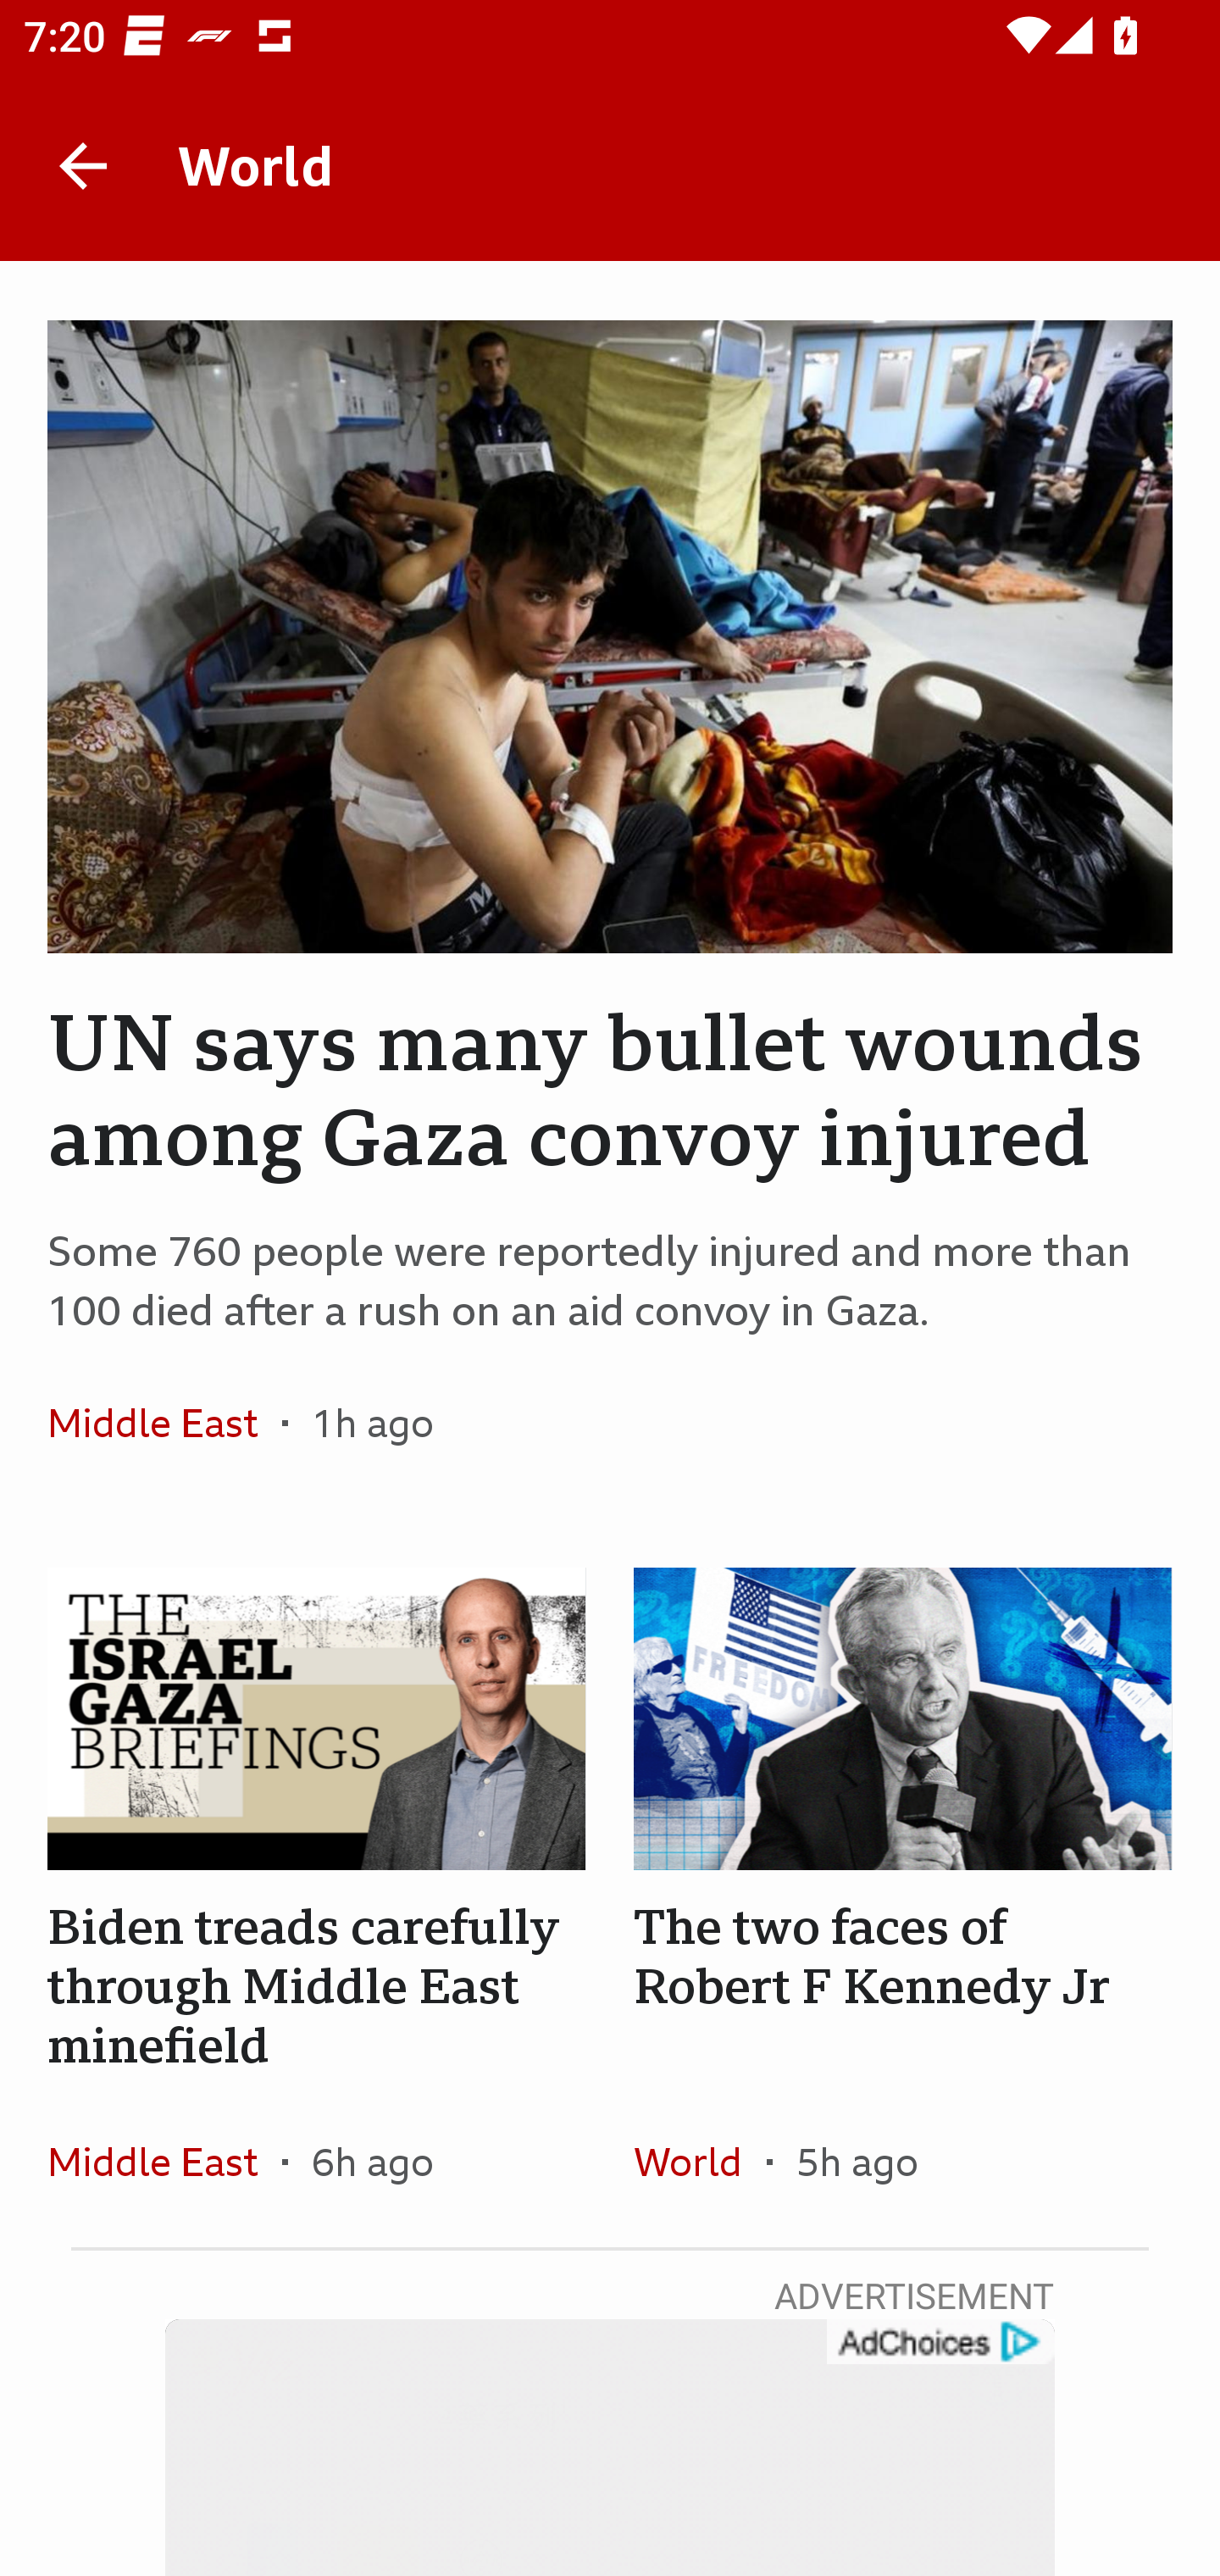 The height and width of the screenshot is (2576, 1220). Describe the element at coordinates (83, 166) in the screenshot. I see `Back` at that location.